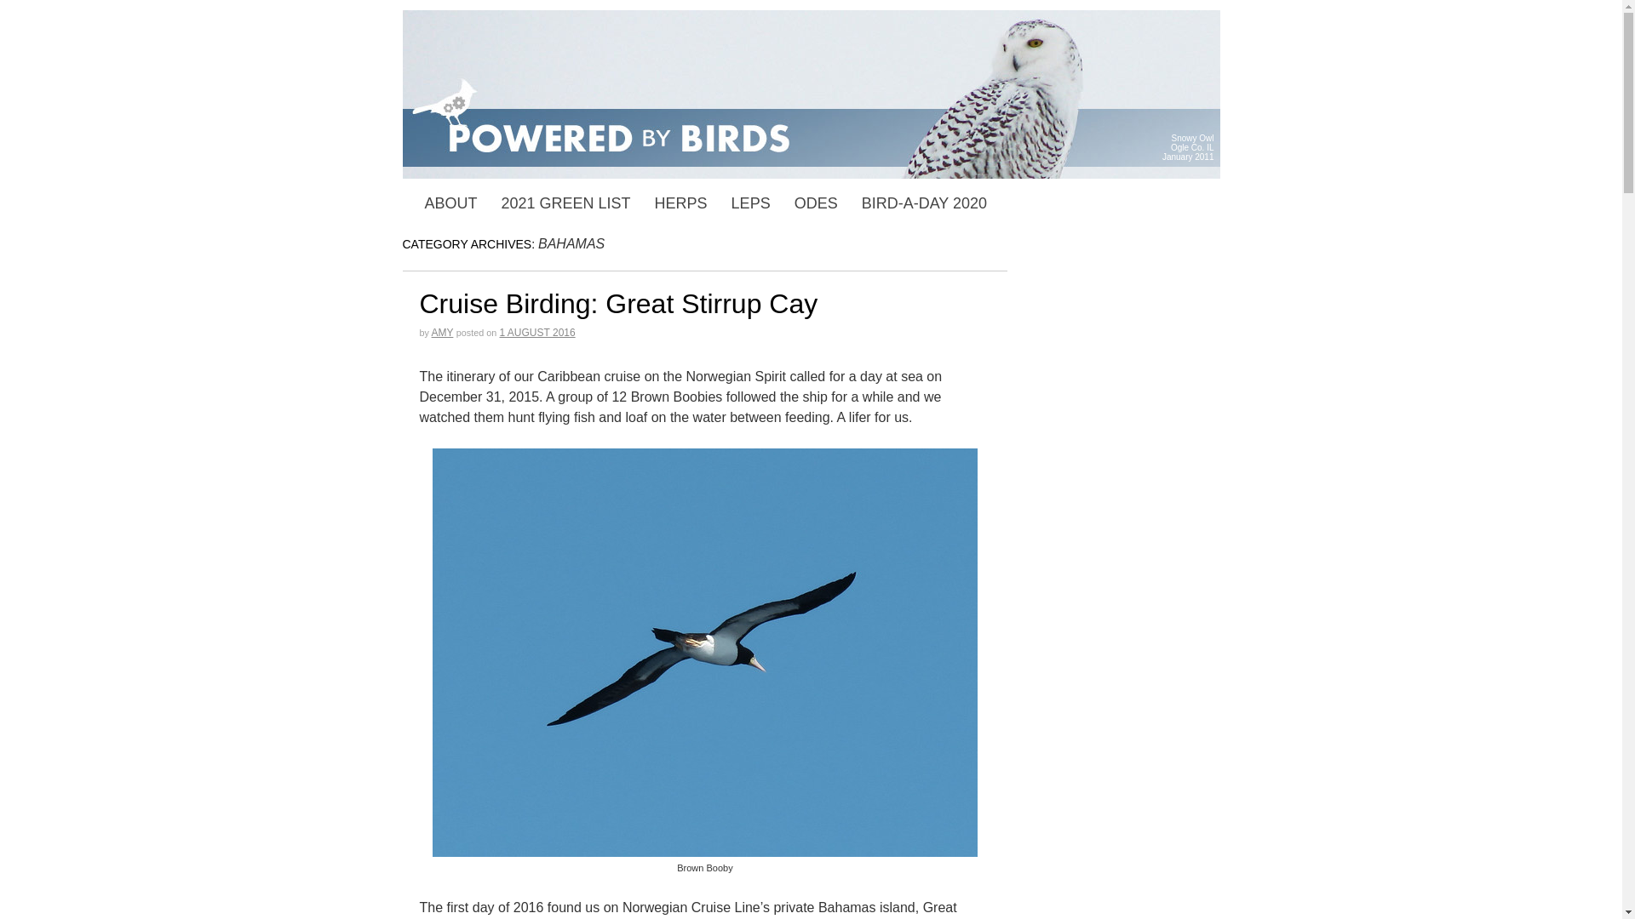  Describe the element at coordinates (811, 94) in the screenshot. I see `Powered by Birds` at that location.